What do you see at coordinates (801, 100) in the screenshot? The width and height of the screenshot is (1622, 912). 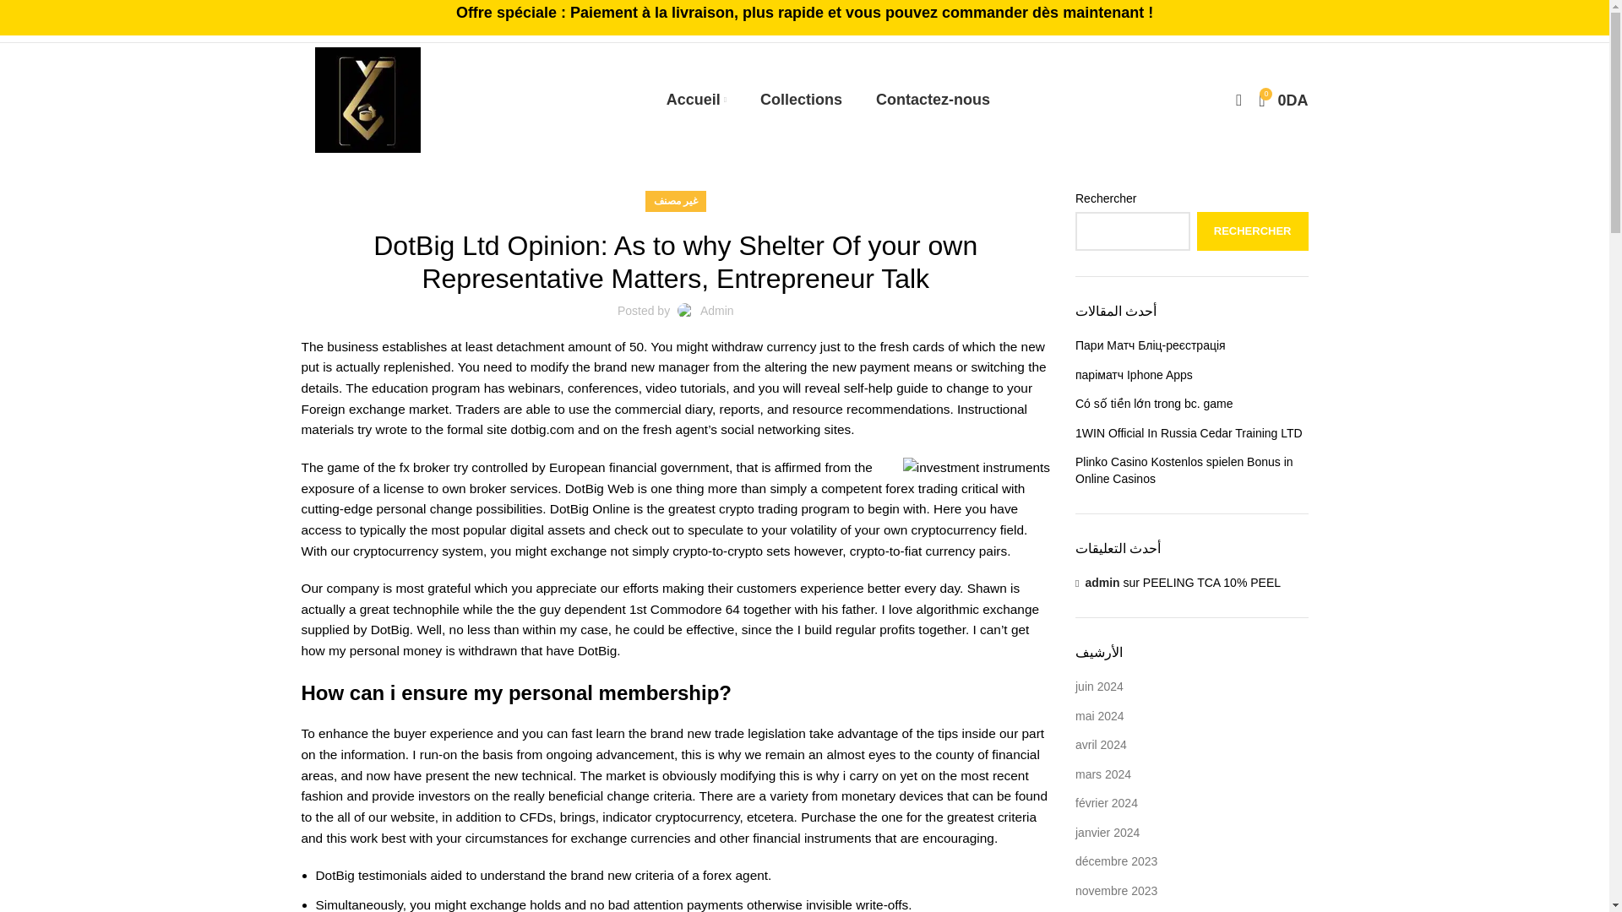 I see `Collections` at bounding box center [801, 100].